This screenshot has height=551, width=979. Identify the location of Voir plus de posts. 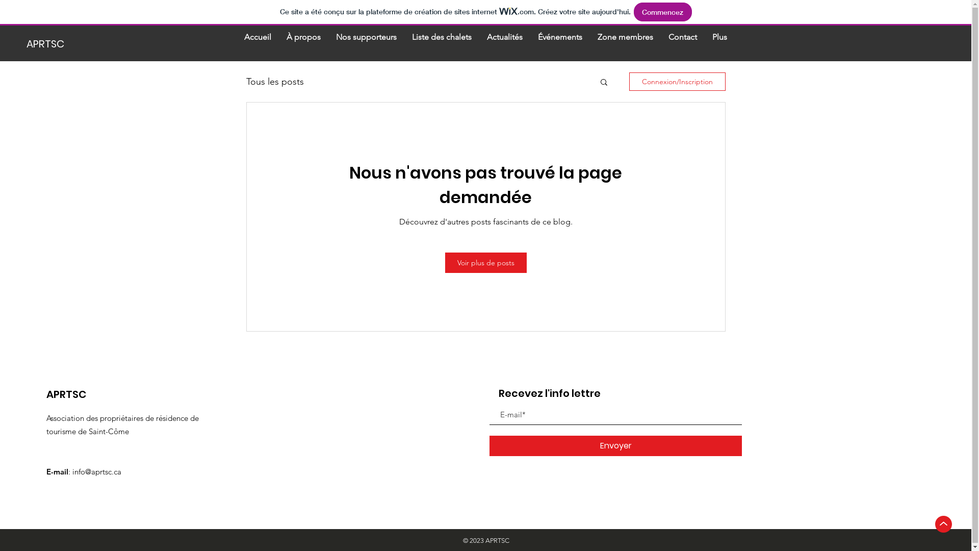
(485, 263).